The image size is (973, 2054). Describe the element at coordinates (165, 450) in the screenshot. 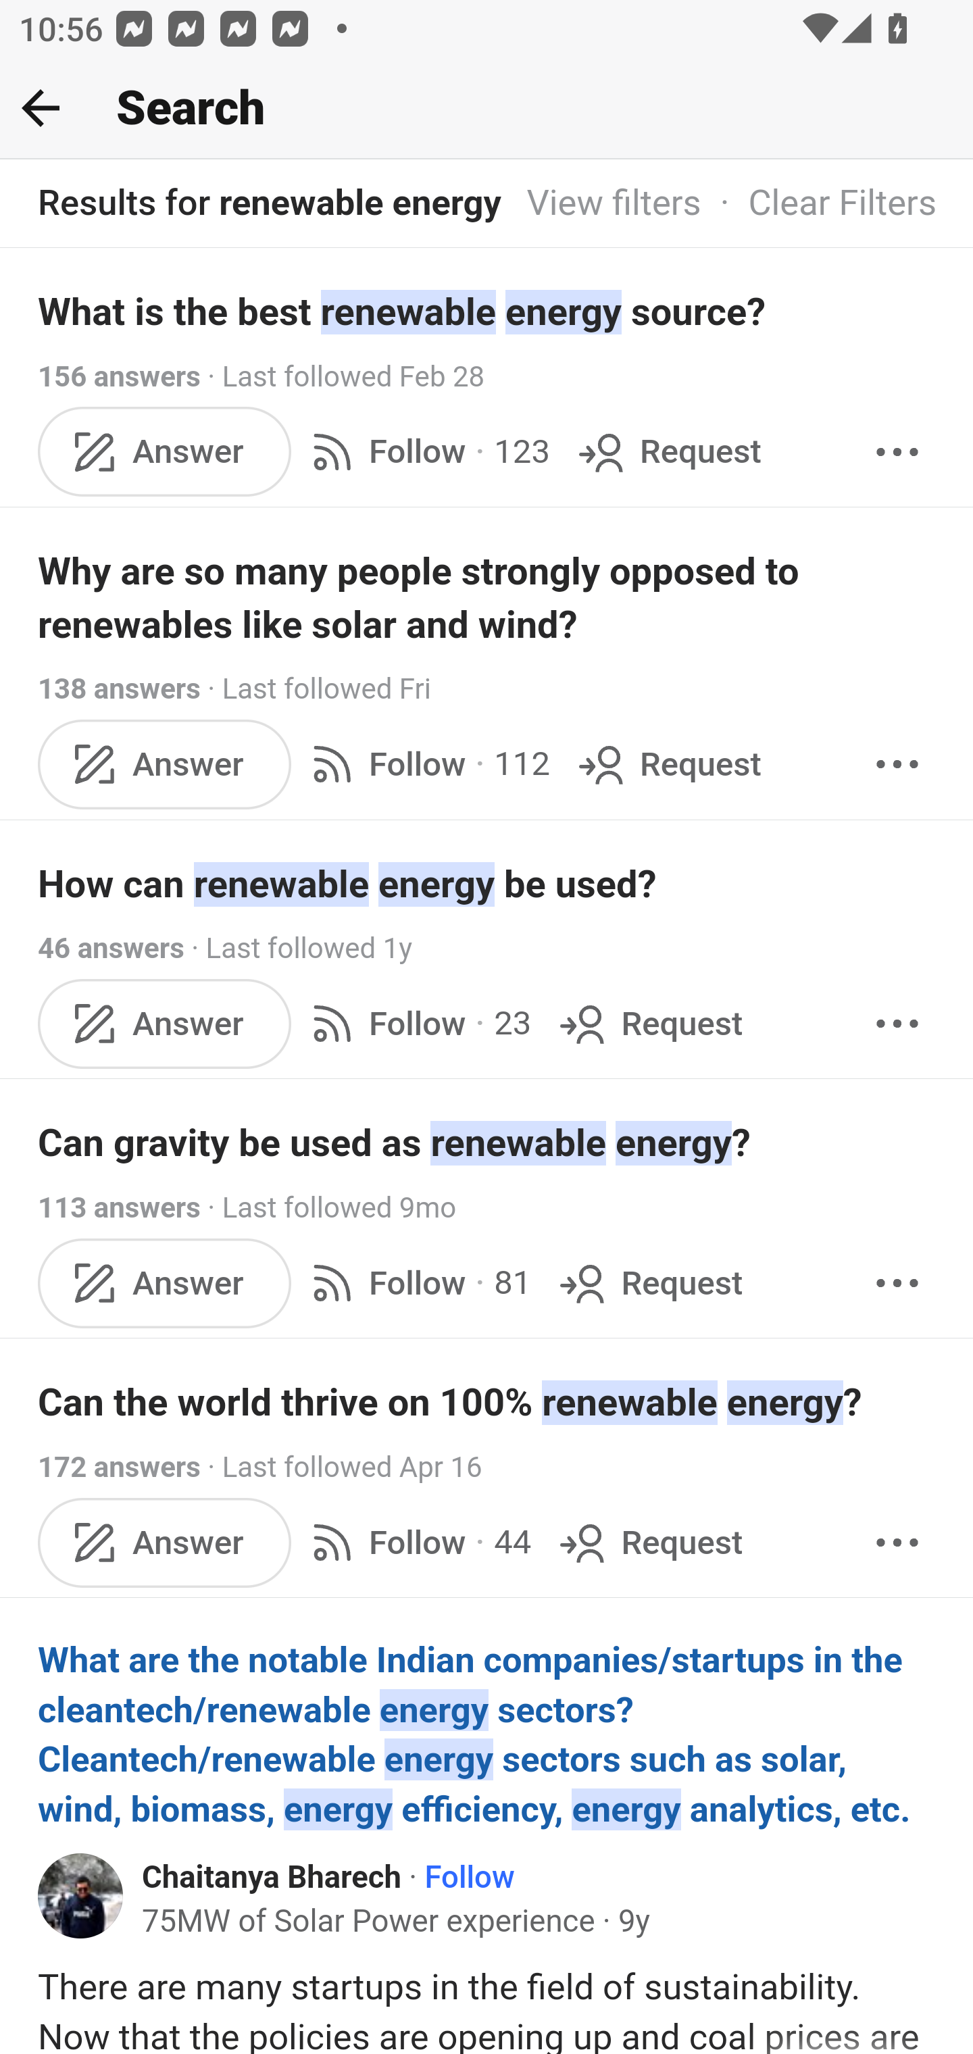

I see `Answer` at that location.